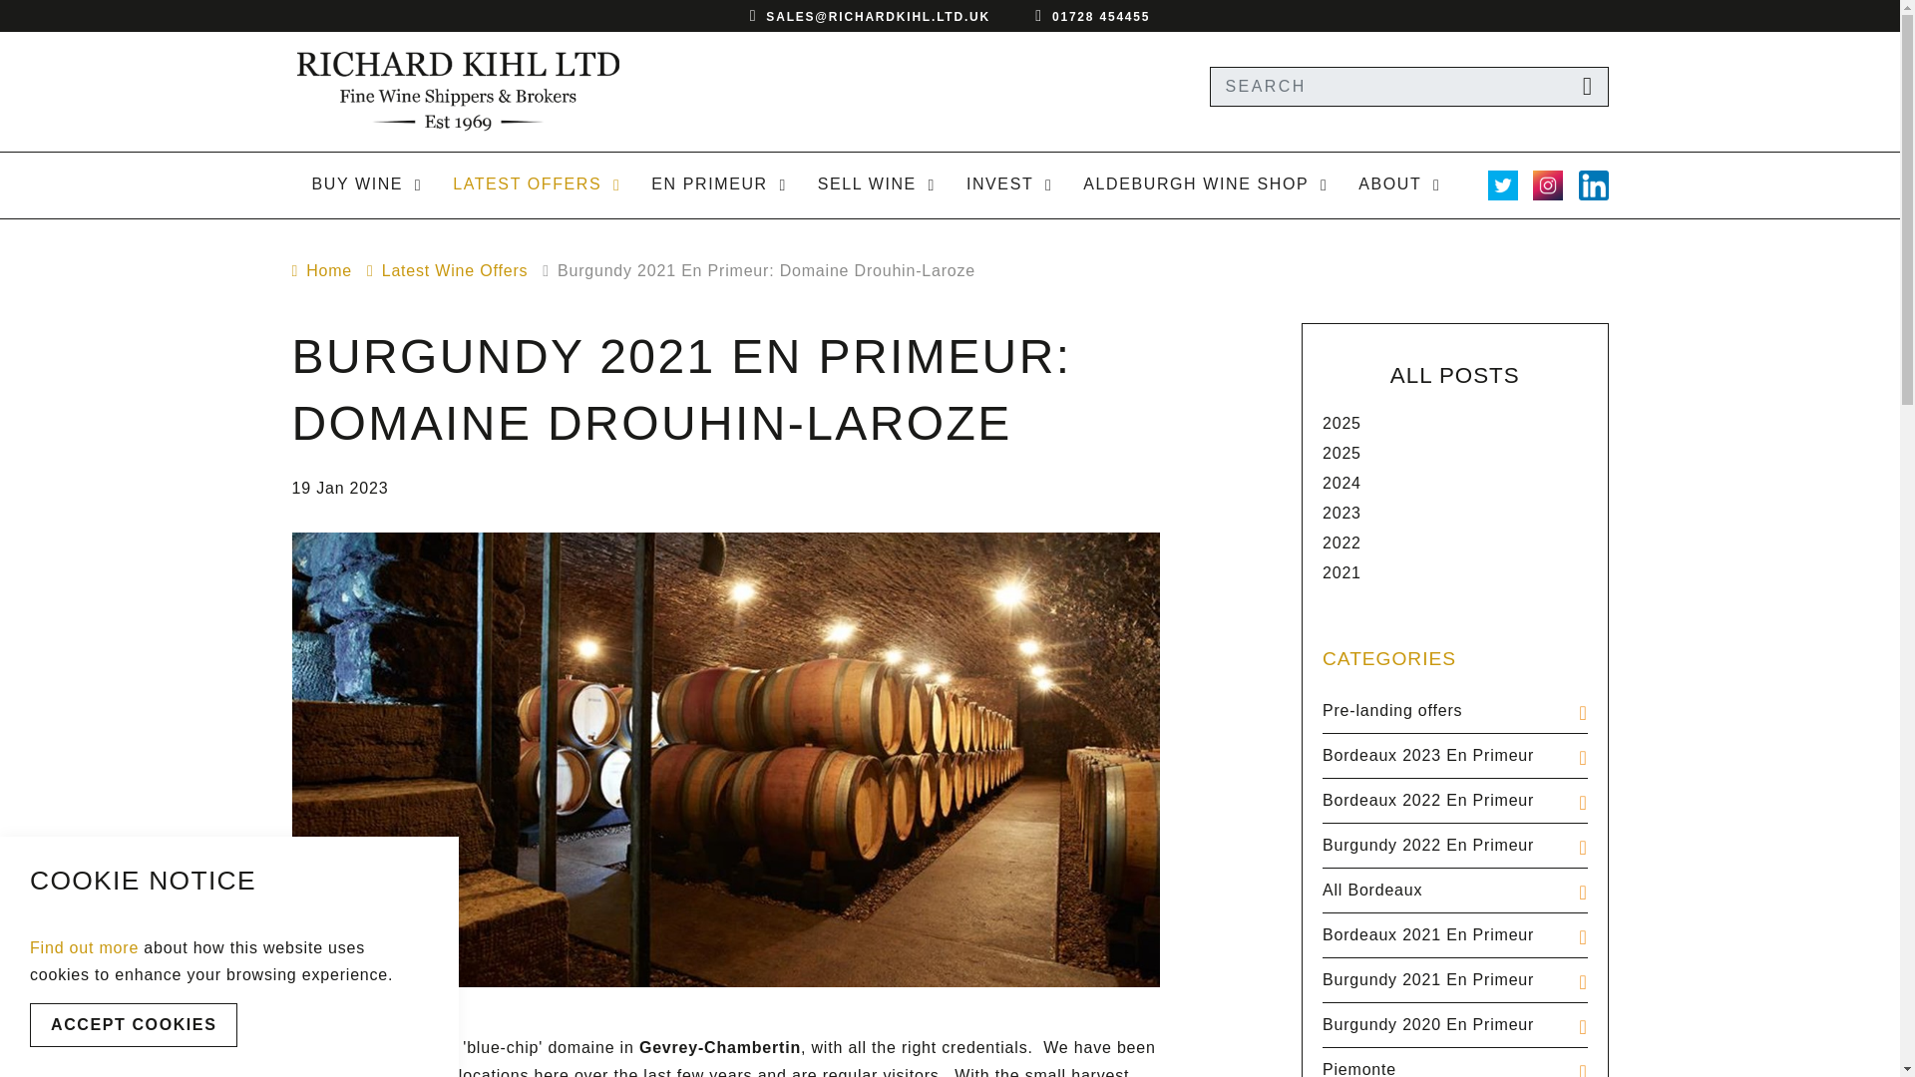 Image resolution: width=1915 pixels, height=1077 pixels. What do you see at coordinates (84, 947) in the screenshot?
I see `Cookies` at bounding box center [84, 947].